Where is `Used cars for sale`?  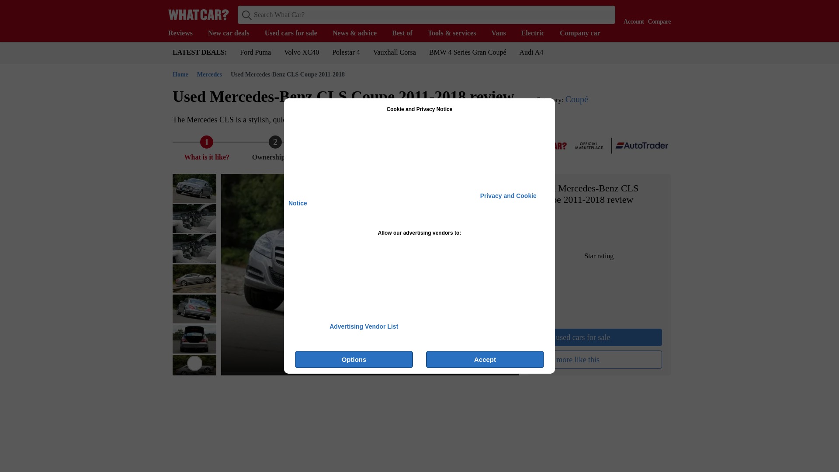 Used cars for sale is located at coordinates (295, 33).